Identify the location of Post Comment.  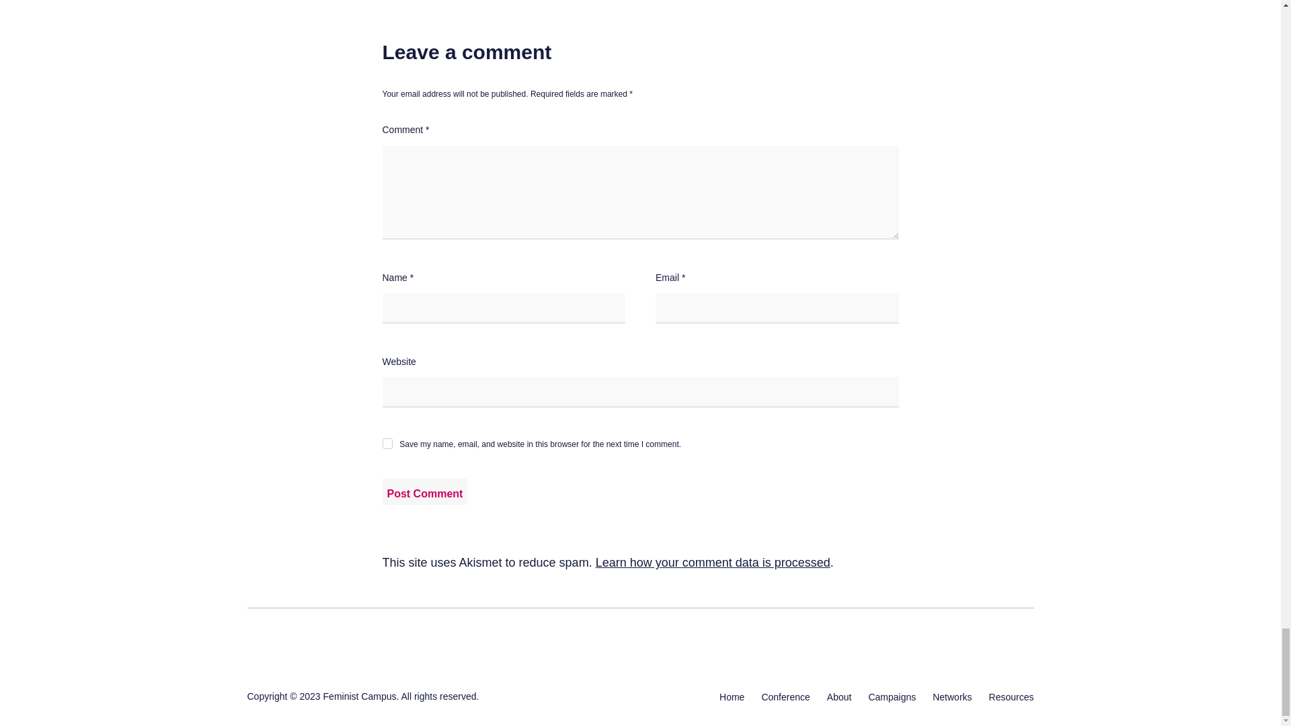
(425, 491).